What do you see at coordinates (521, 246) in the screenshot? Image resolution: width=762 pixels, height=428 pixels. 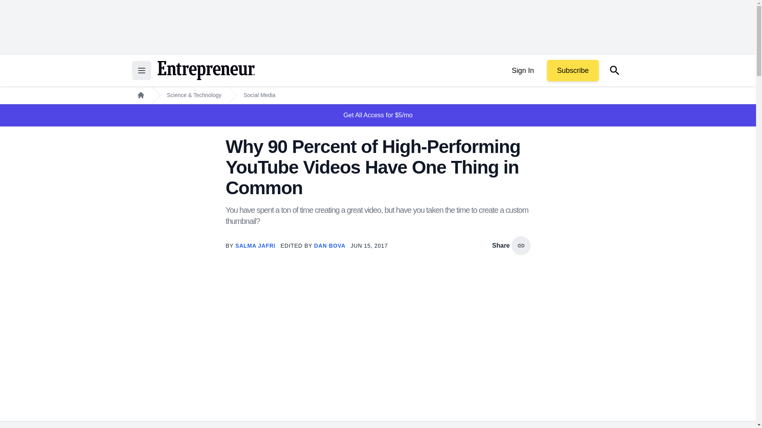 I see `copy` at bounding box center [521, 246].